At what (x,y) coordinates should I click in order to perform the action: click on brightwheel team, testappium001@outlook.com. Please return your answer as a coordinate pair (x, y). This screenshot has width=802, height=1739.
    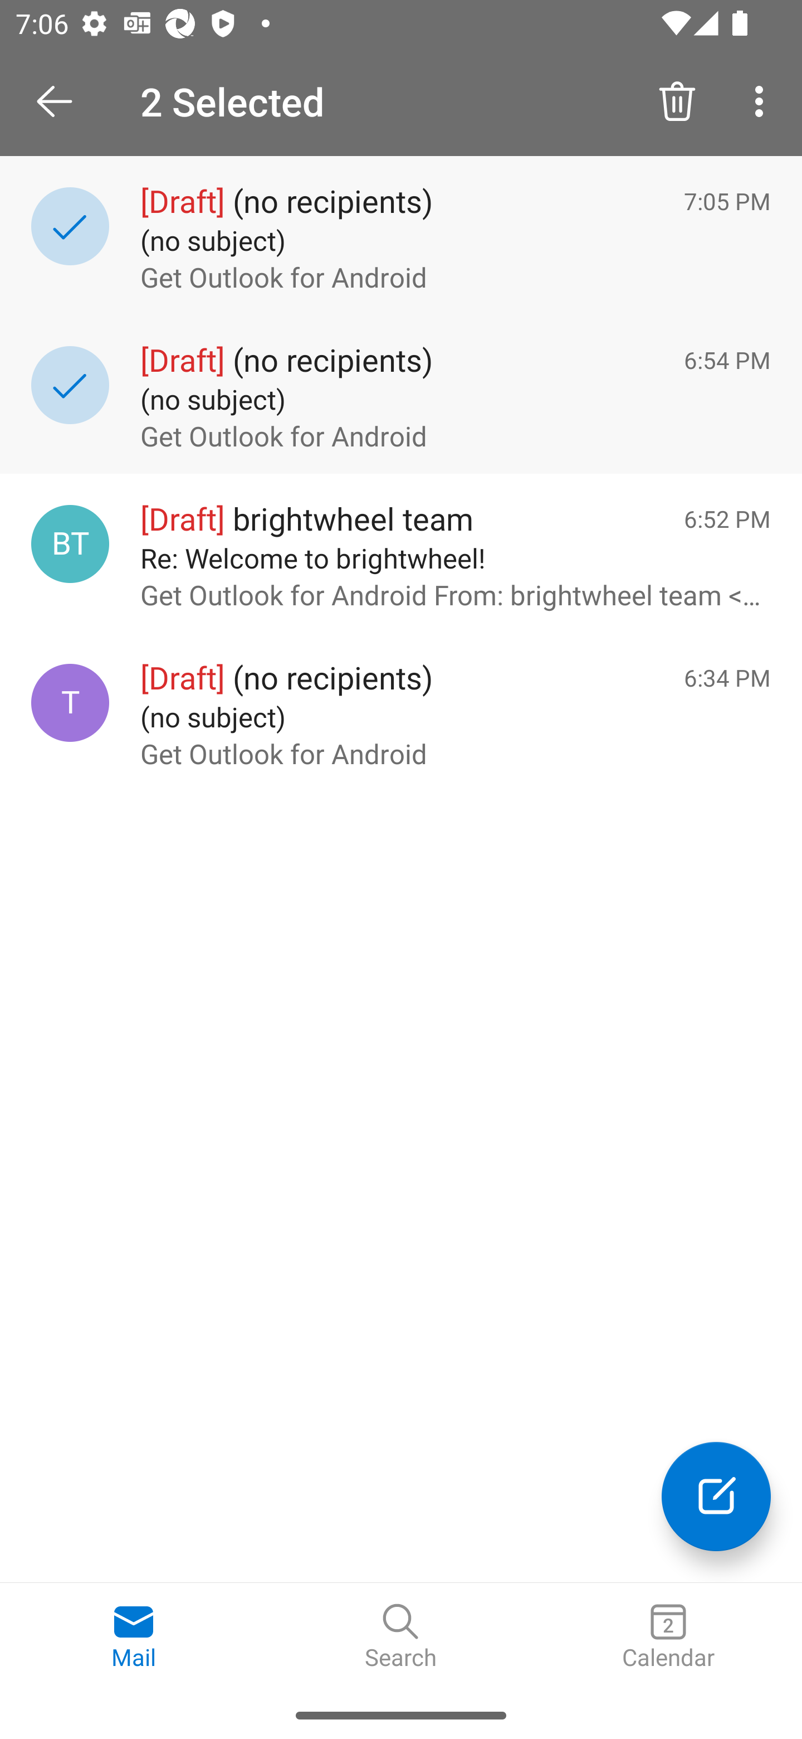
    Looking at the image, I should click on (70, 543).